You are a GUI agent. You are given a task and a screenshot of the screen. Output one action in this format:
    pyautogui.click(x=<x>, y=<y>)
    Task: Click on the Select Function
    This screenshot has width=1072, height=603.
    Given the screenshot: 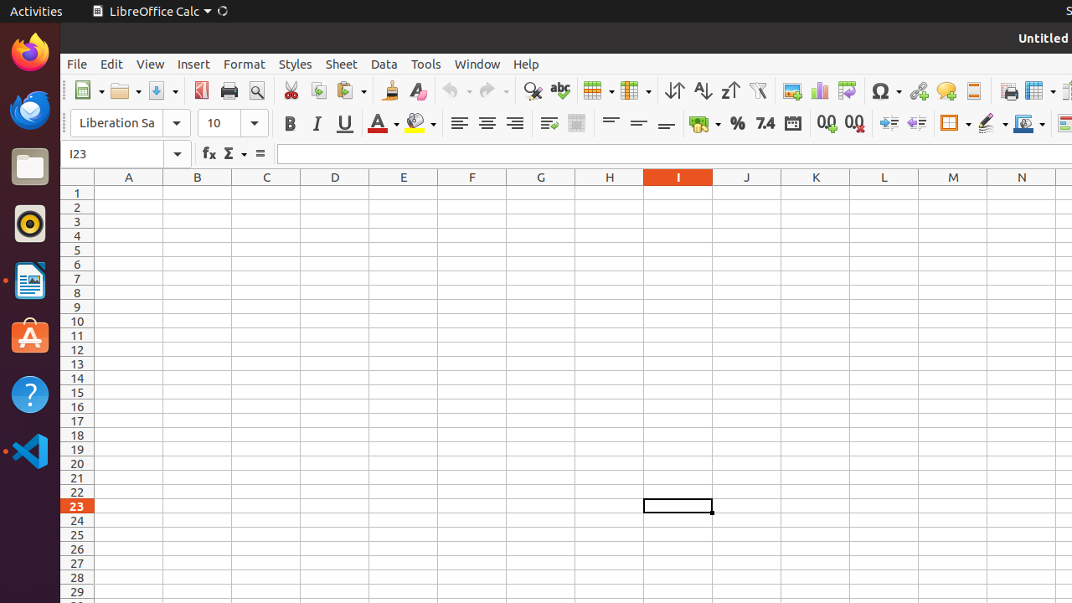 What is the action you would take?
    pyautogui.click(x=234, y=154)
    